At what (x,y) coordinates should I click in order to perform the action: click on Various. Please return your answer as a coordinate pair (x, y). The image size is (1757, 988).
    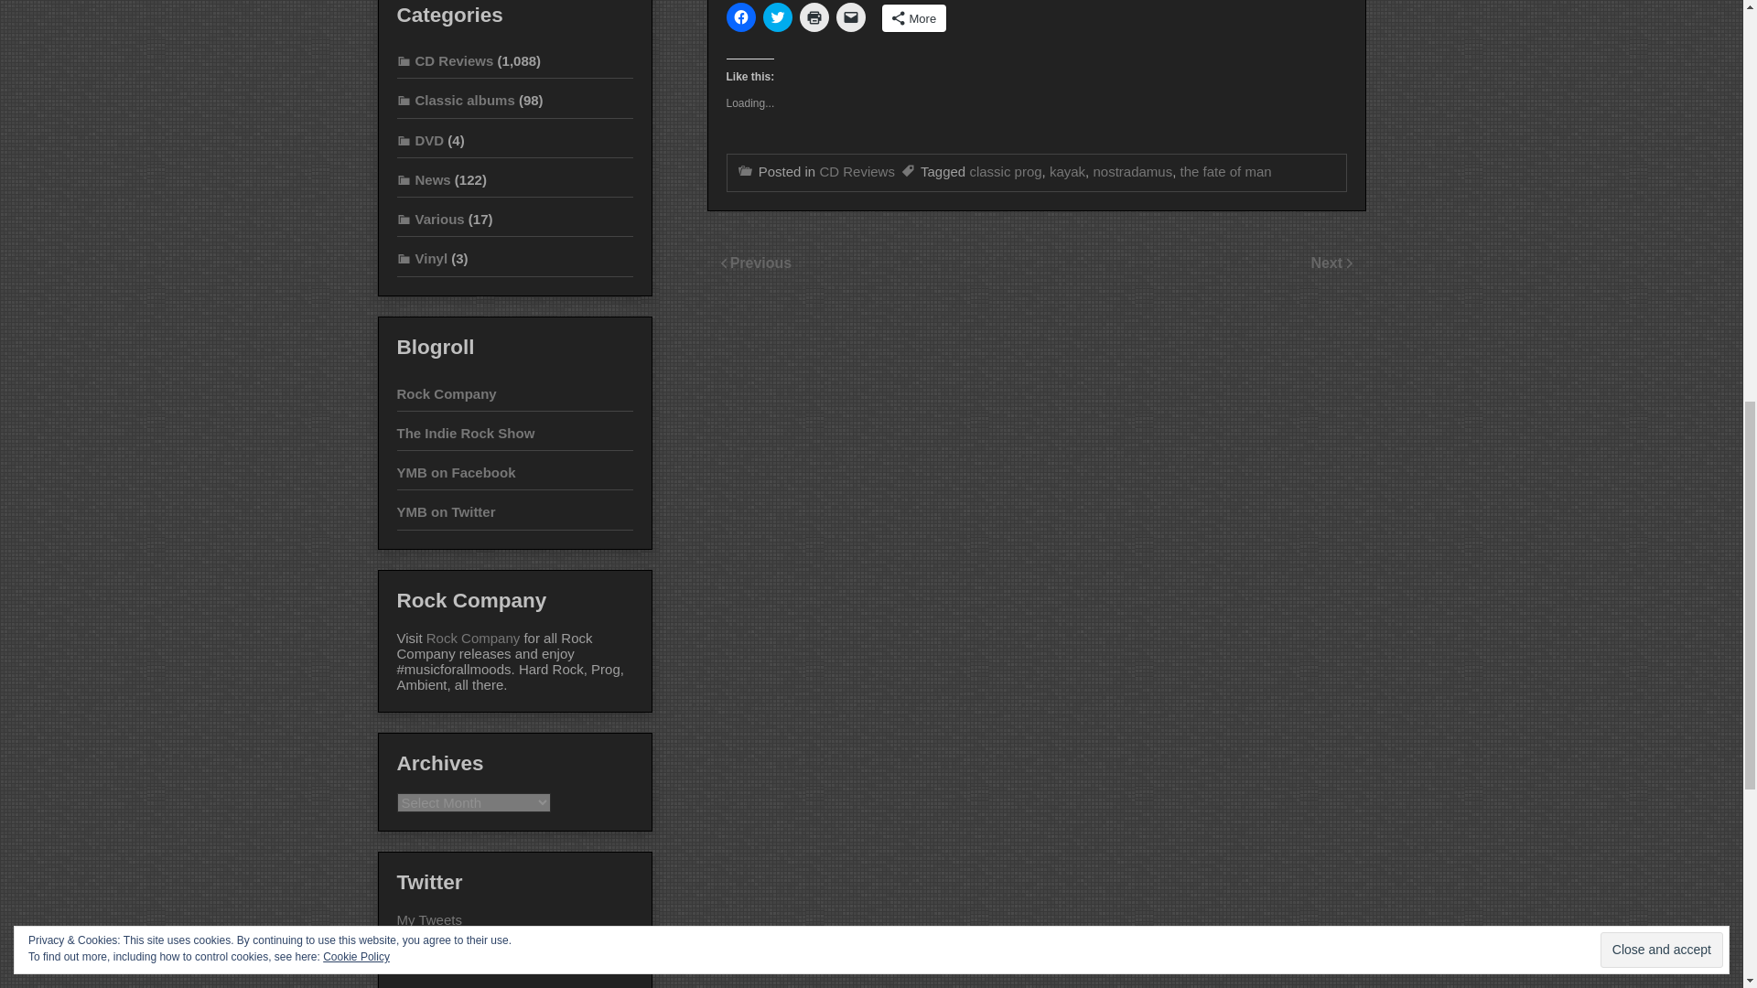
    Looking at the image, I should click on (430, 220).